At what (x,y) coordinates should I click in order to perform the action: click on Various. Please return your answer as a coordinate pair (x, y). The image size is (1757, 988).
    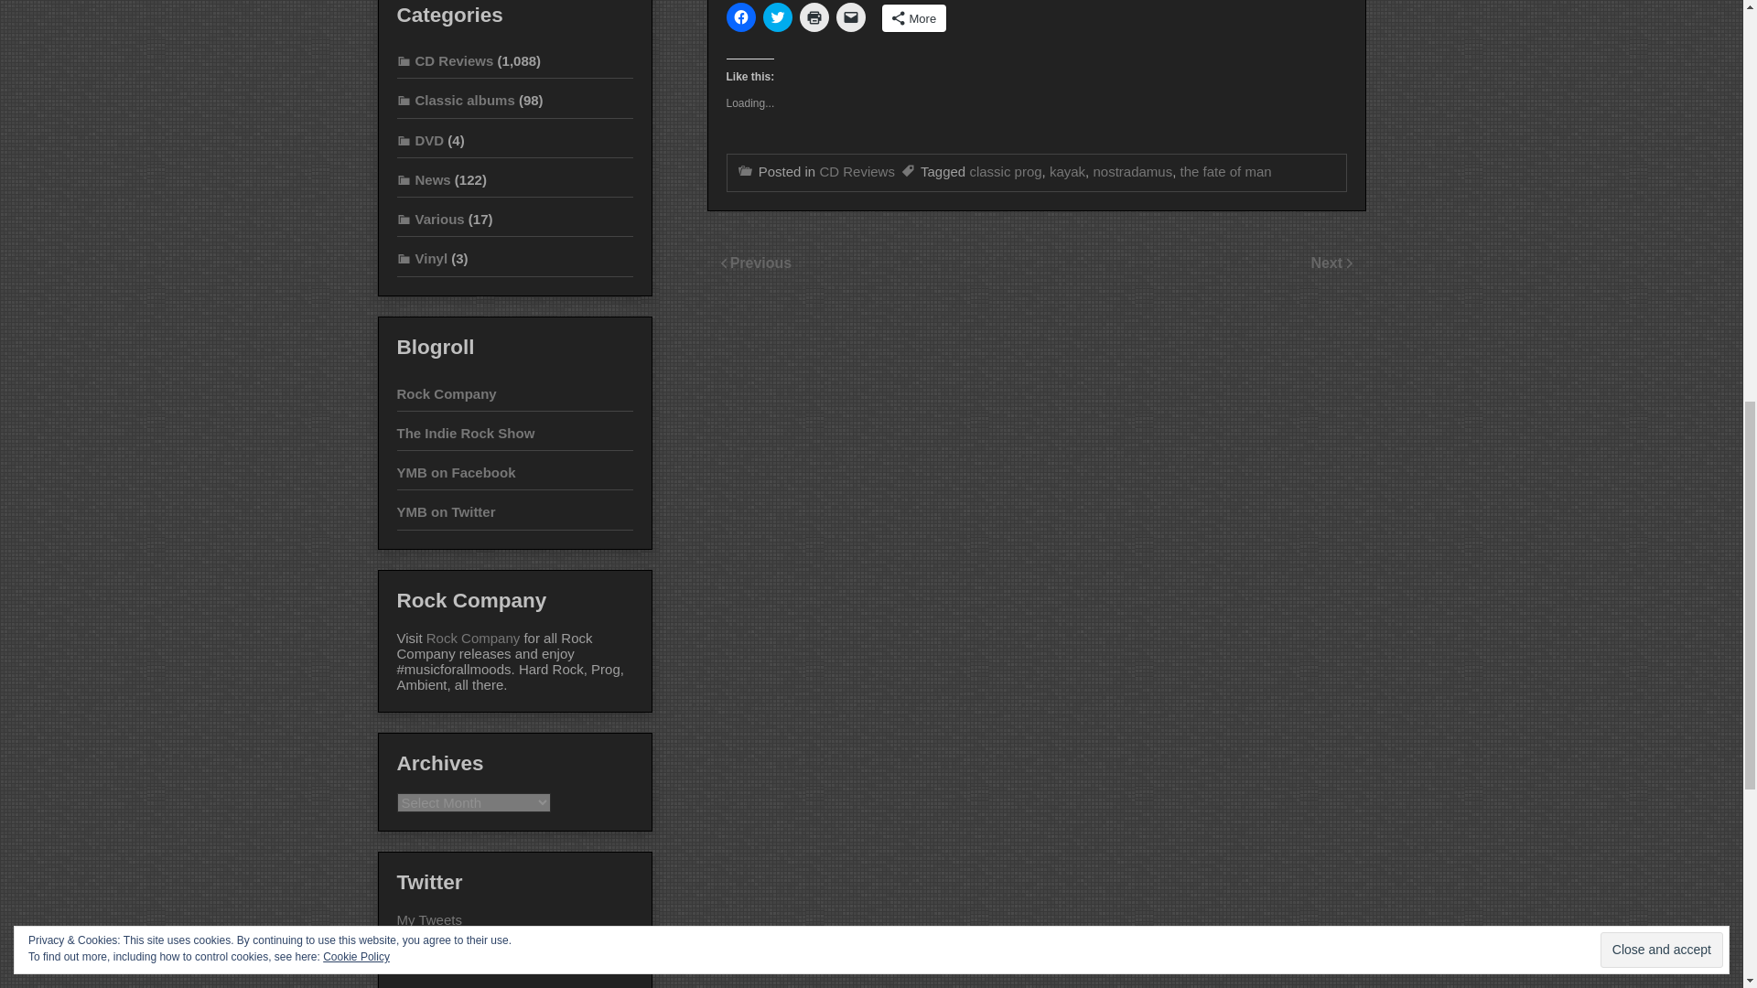
    Looking at the image, I should click on (430, 220).